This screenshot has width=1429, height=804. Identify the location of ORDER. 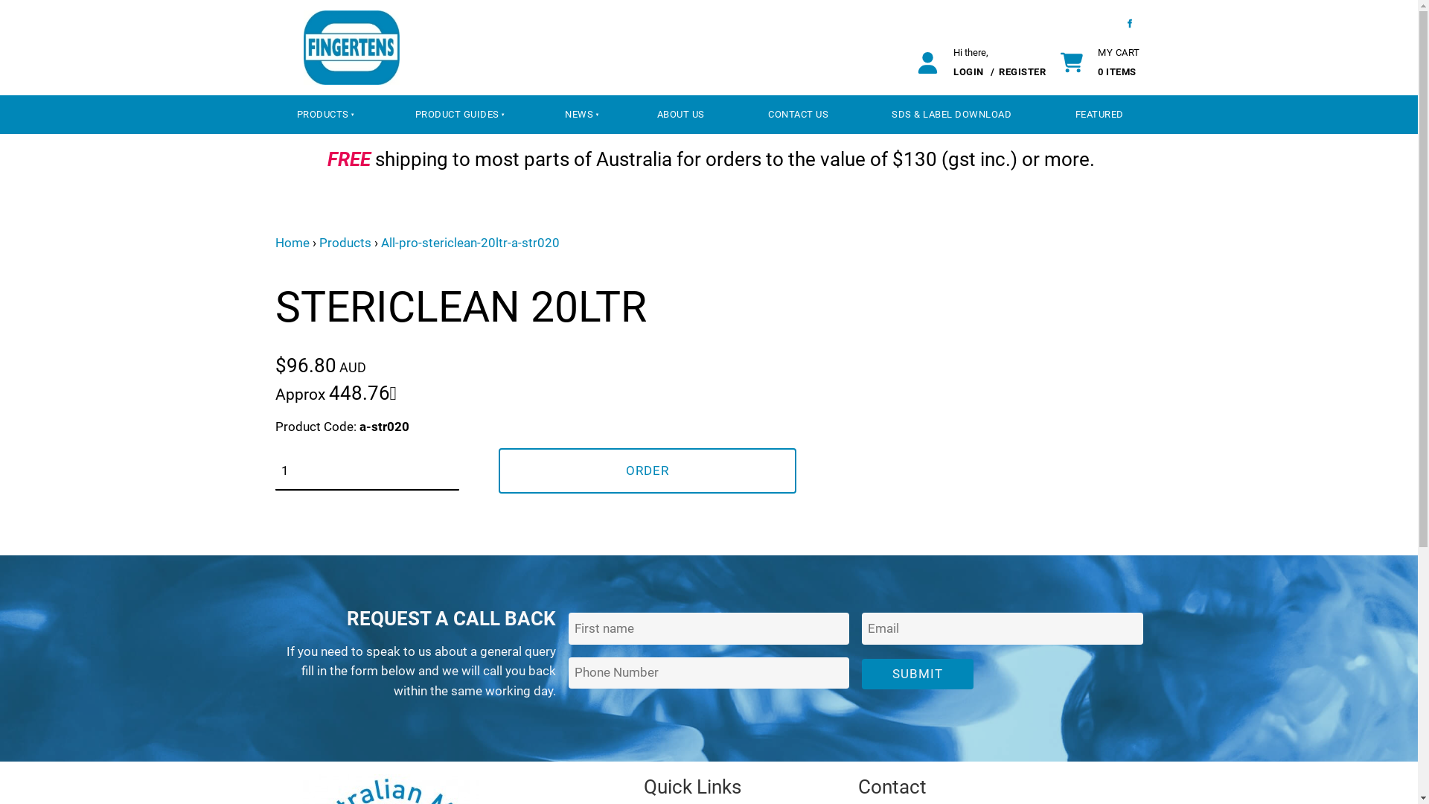
(648, 470).